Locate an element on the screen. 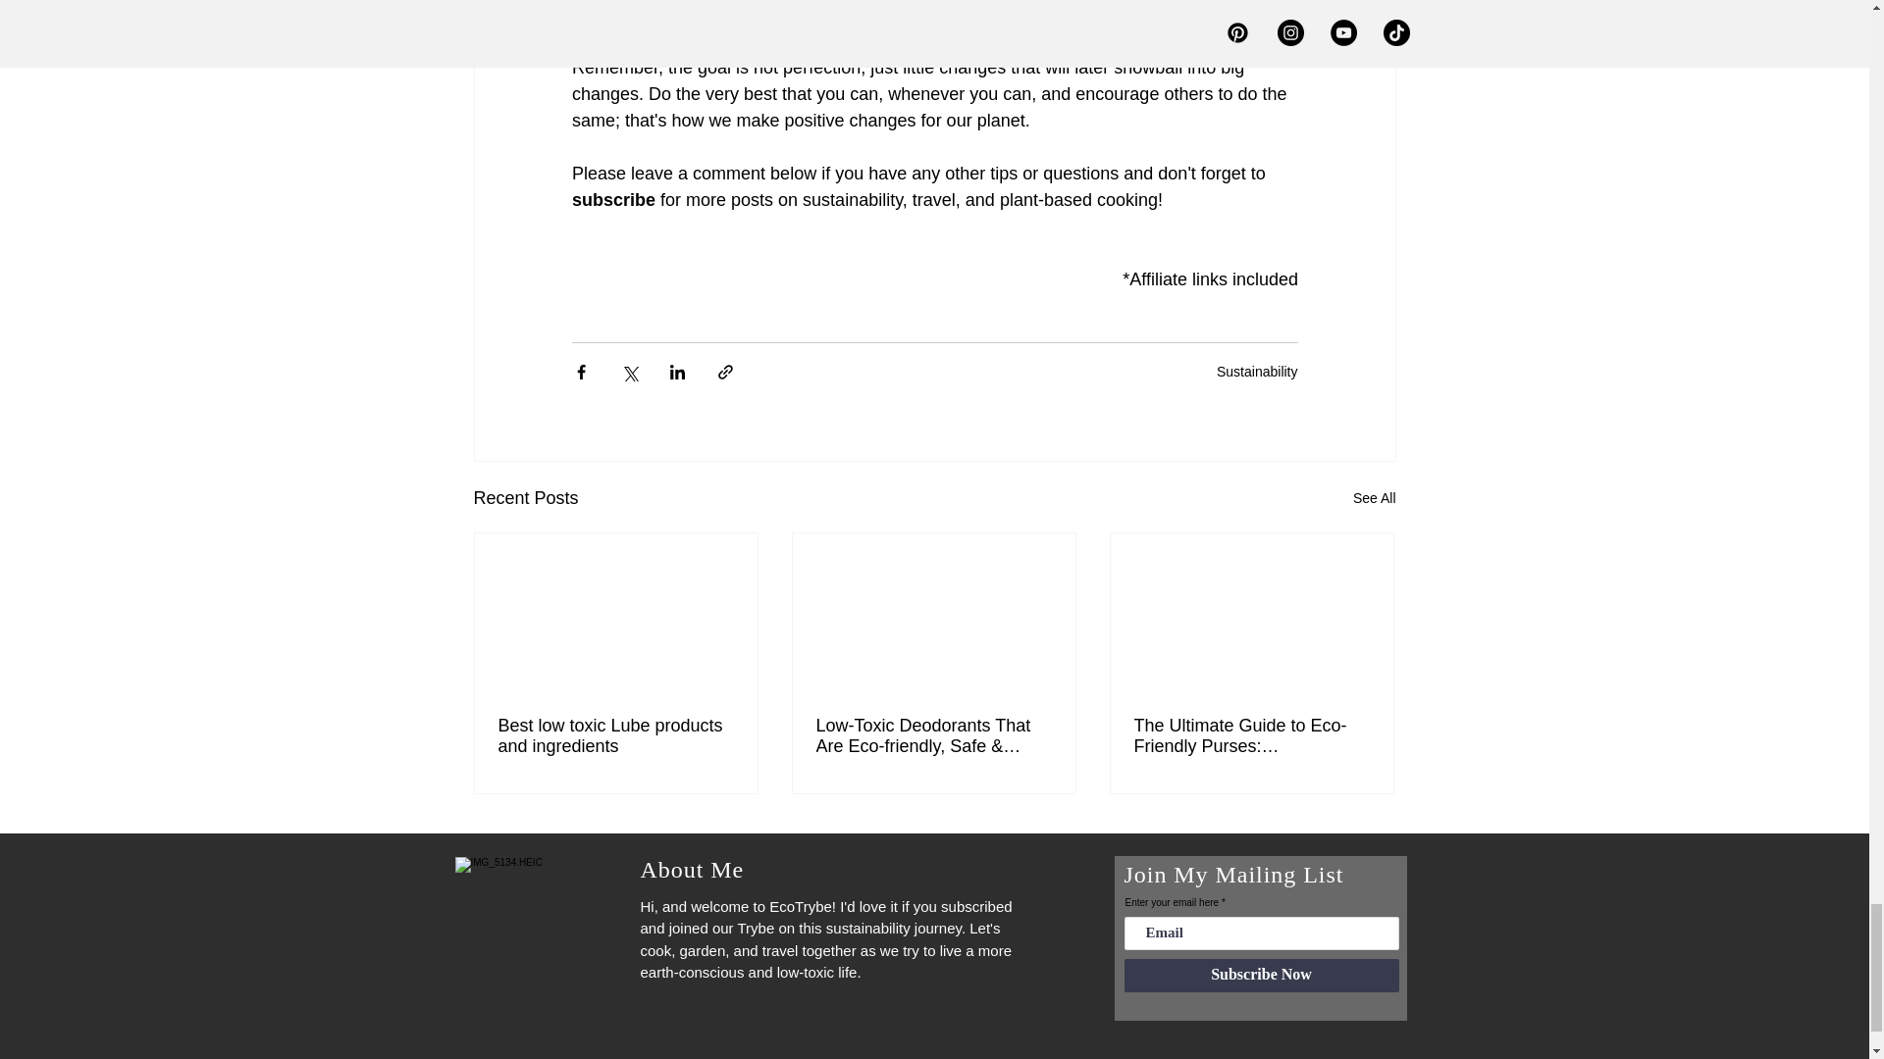 The image size is (1884, 1059). Sustainability is located at coordinates (1257, 371).